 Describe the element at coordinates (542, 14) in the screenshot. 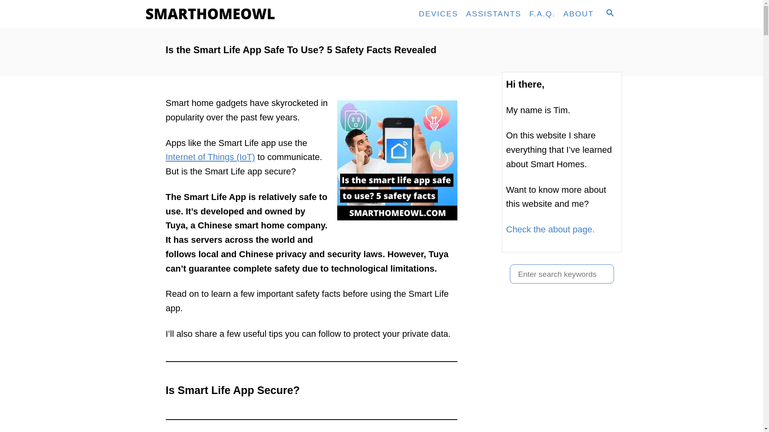

I see `F.A.Q.` at that location.